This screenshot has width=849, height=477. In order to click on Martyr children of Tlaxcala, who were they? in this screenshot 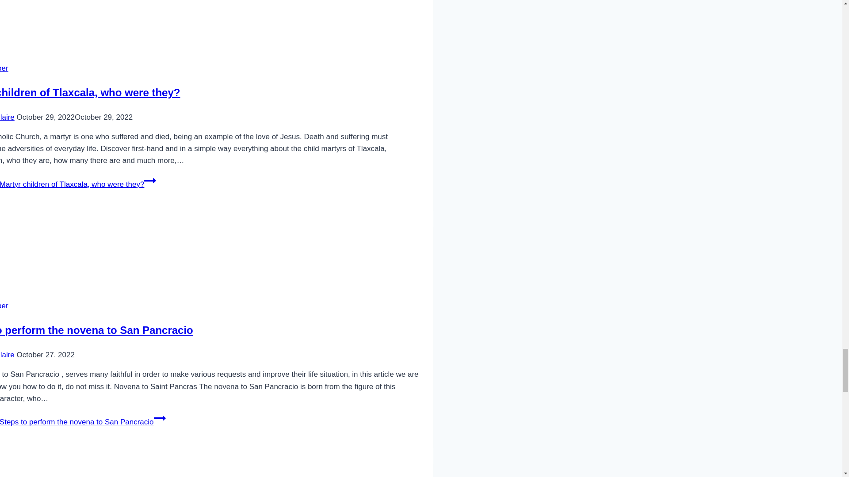, I will do `click(90, 92)`.